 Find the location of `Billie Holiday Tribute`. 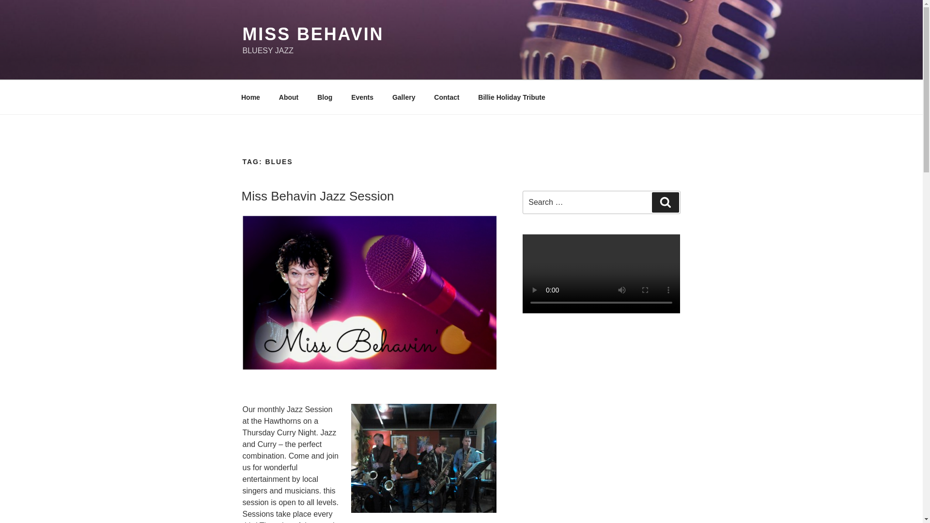

Billie Holiday Tribute is located at coordinates (511, 97).